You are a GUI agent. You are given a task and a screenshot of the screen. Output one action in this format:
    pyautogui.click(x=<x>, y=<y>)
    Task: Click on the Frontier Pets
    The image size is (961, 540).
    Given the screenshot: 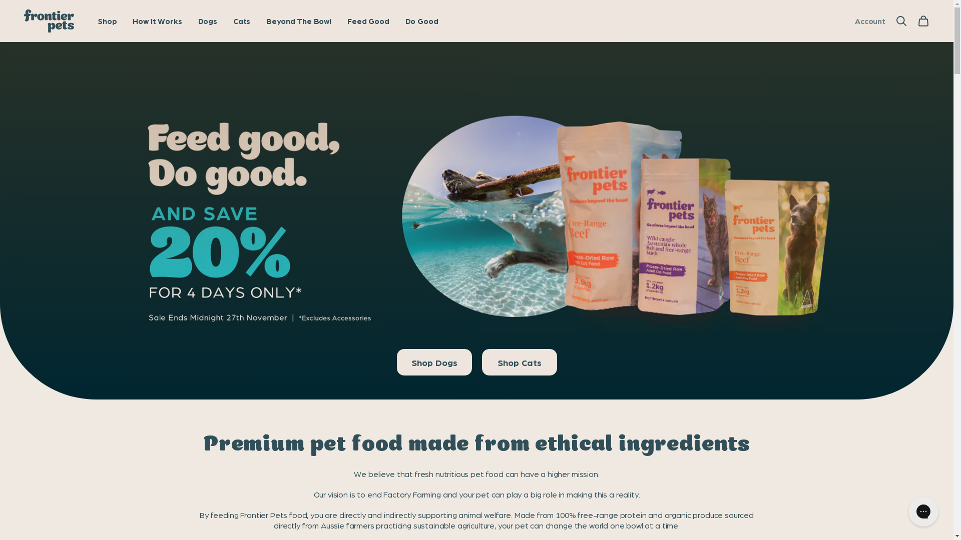 What is the action you would take?
    pyautogui.click(x=49, y=21)
    